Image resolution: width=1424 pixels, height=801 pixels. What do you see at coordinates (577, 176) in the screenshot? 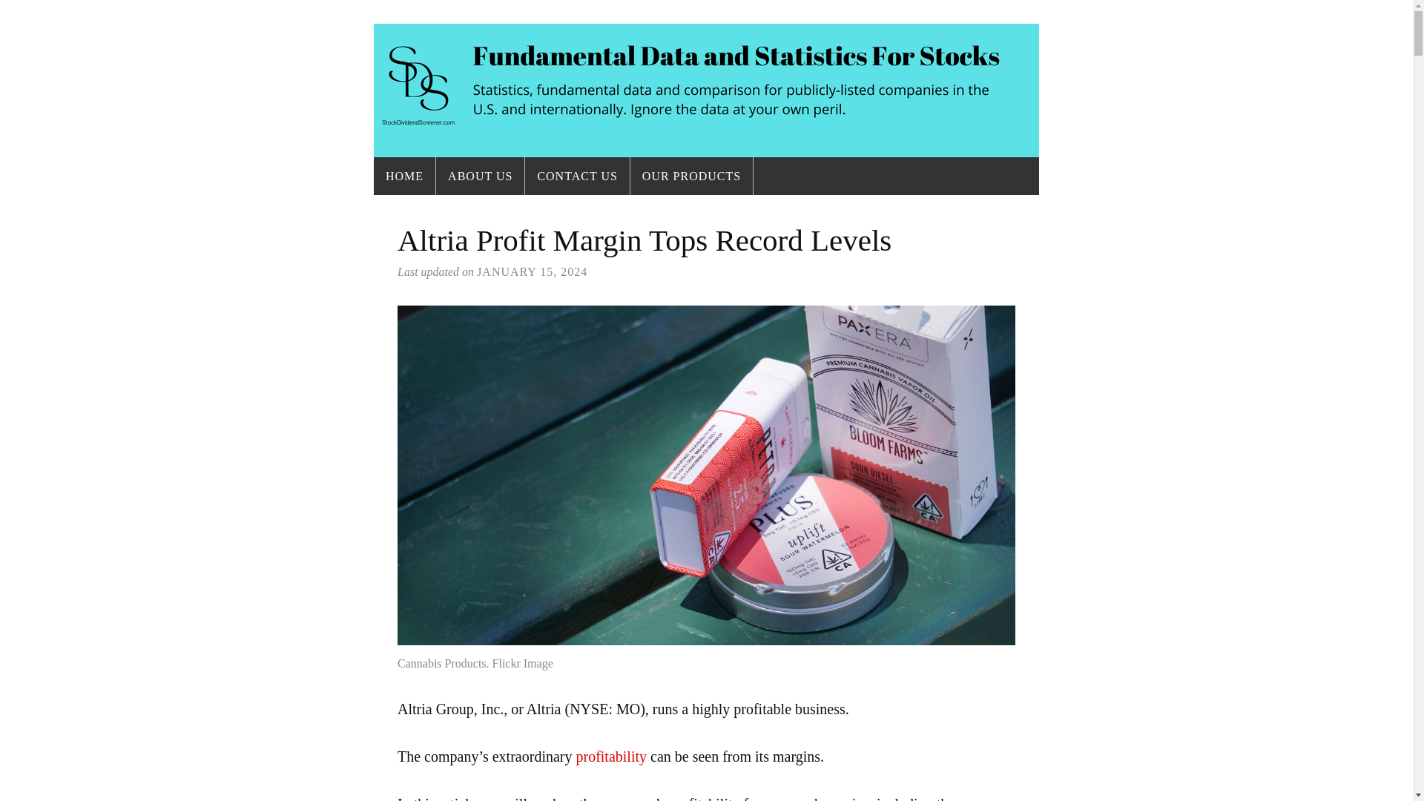
I see `CONTACT US` at bounding box center [577, 176].